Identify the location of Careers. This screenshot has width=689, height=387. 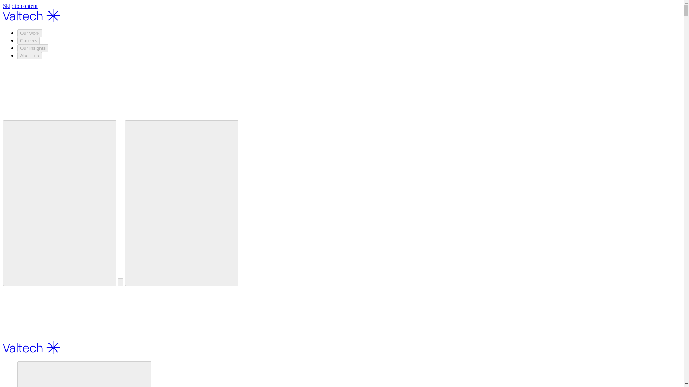
(29, 40).